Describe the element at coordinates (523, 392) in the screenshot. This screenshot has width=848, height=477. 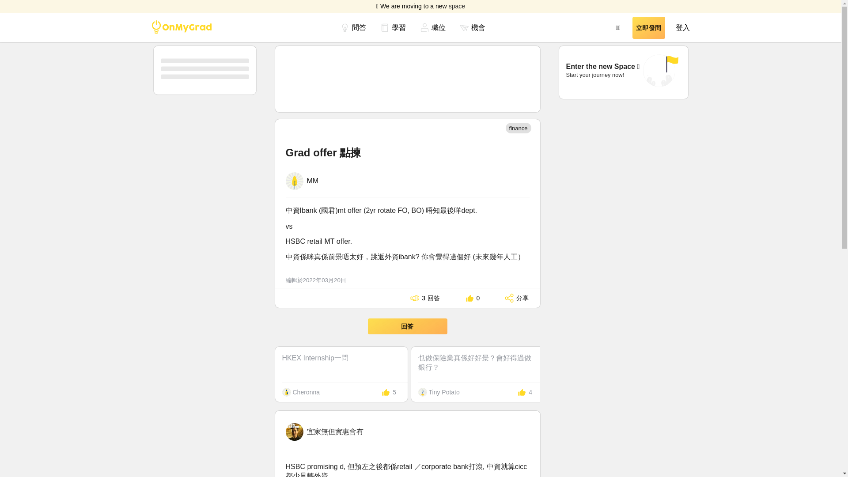
I see `4` at that location.